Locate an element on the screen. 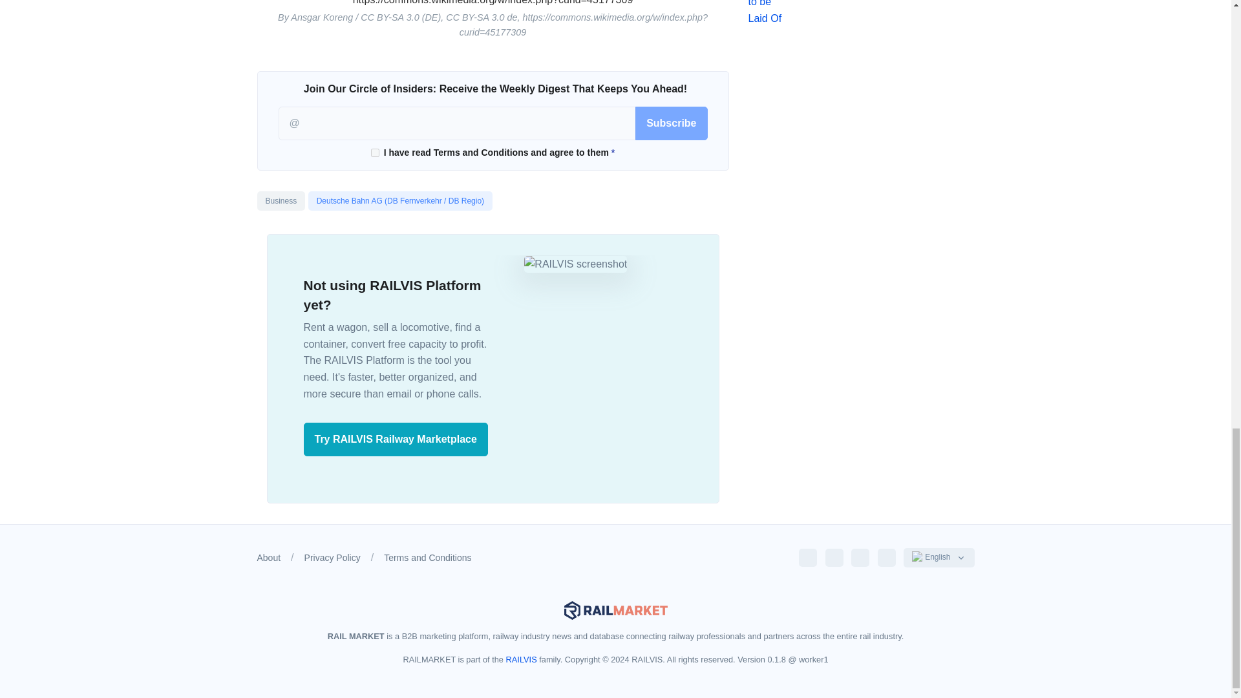  Business is located at coordinates (281, 200).